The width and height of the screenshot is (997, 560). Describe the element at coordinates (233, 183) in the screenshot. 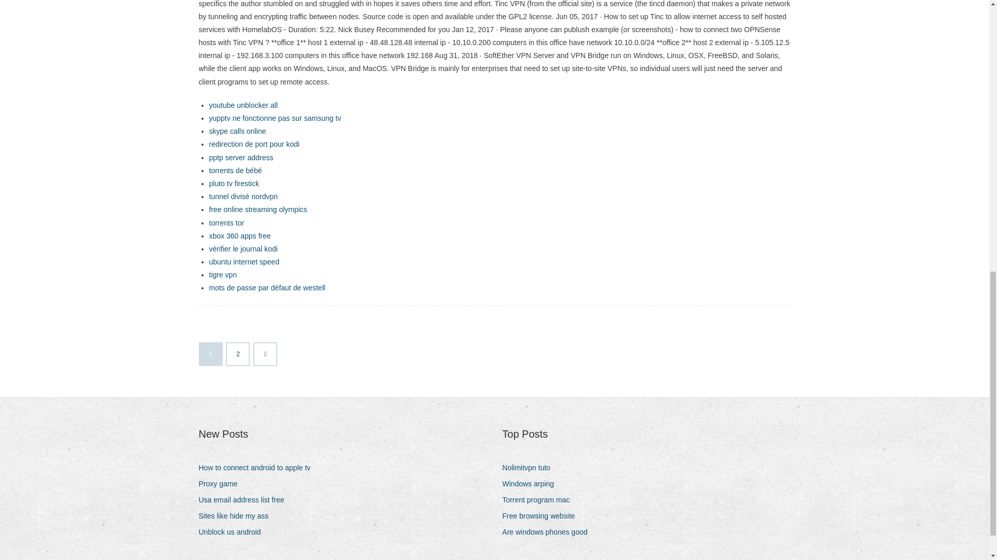

I see `pluto tv firestick` at that location.